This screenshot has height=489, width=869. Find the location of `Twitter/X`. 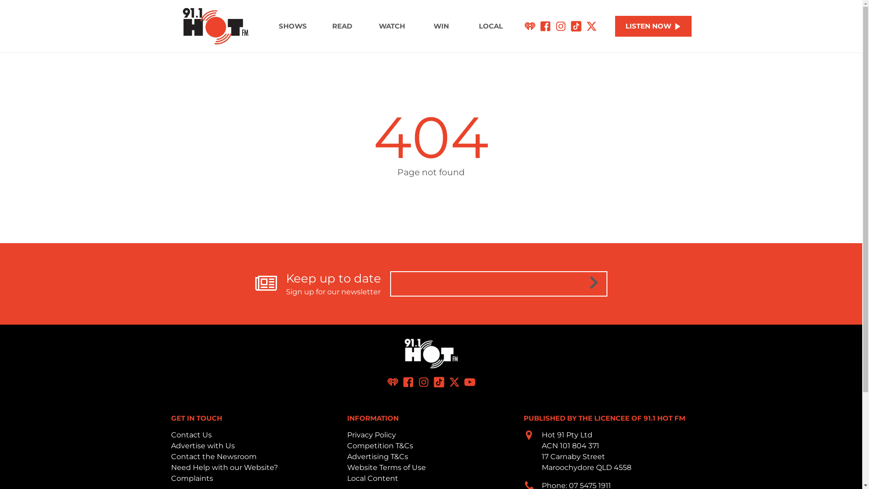

Twitter/X is located at coordinates (454, 382).